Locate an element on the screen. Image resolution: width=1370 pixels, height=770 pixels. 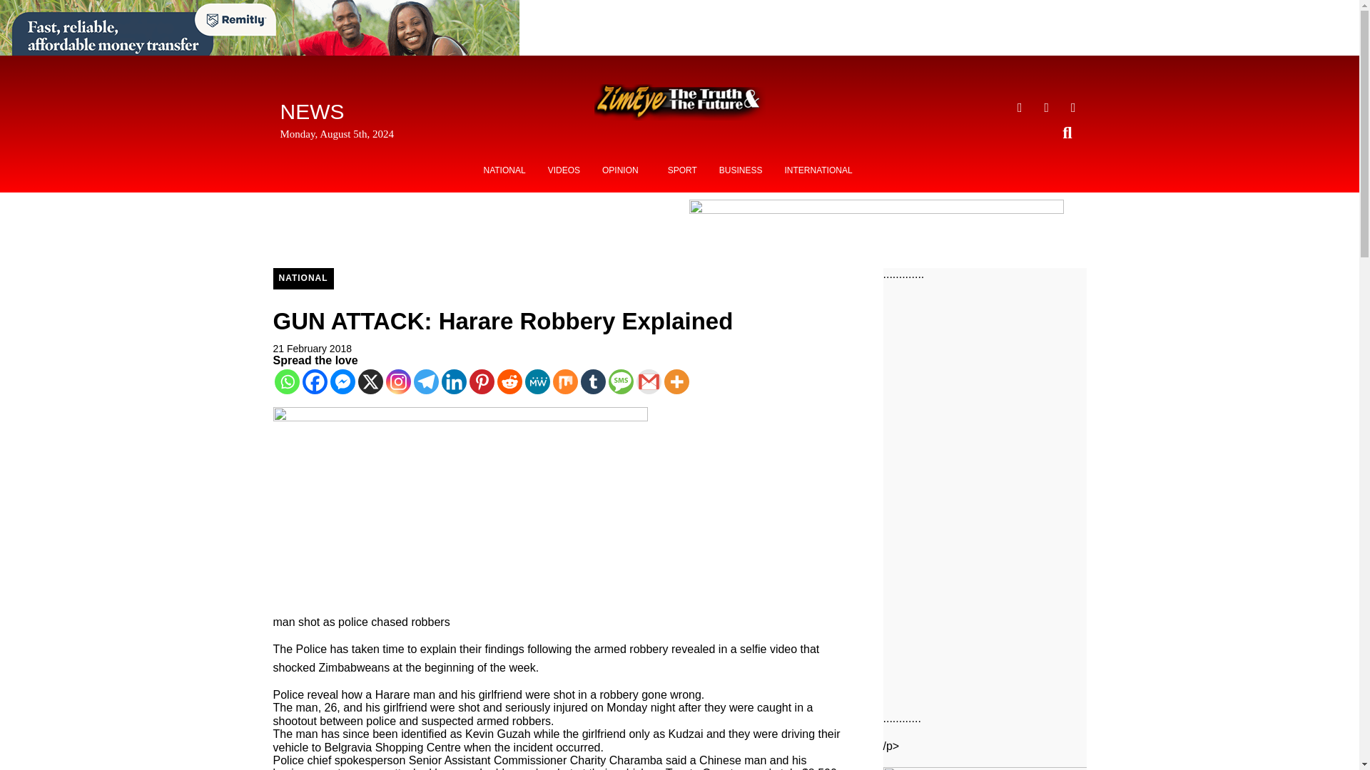
Linkedin is located at coordinates (453, 381).